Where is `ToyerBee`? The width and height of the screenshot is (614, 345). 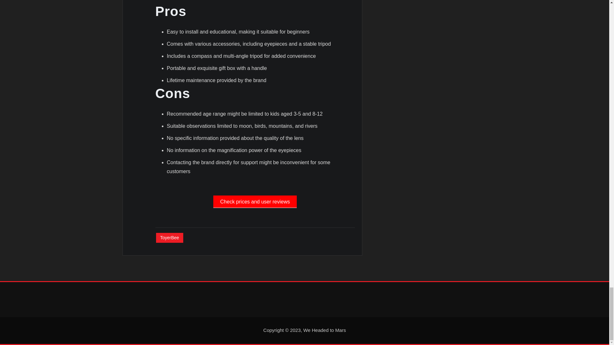
ToyerBee is located at coordinates (169, 238).